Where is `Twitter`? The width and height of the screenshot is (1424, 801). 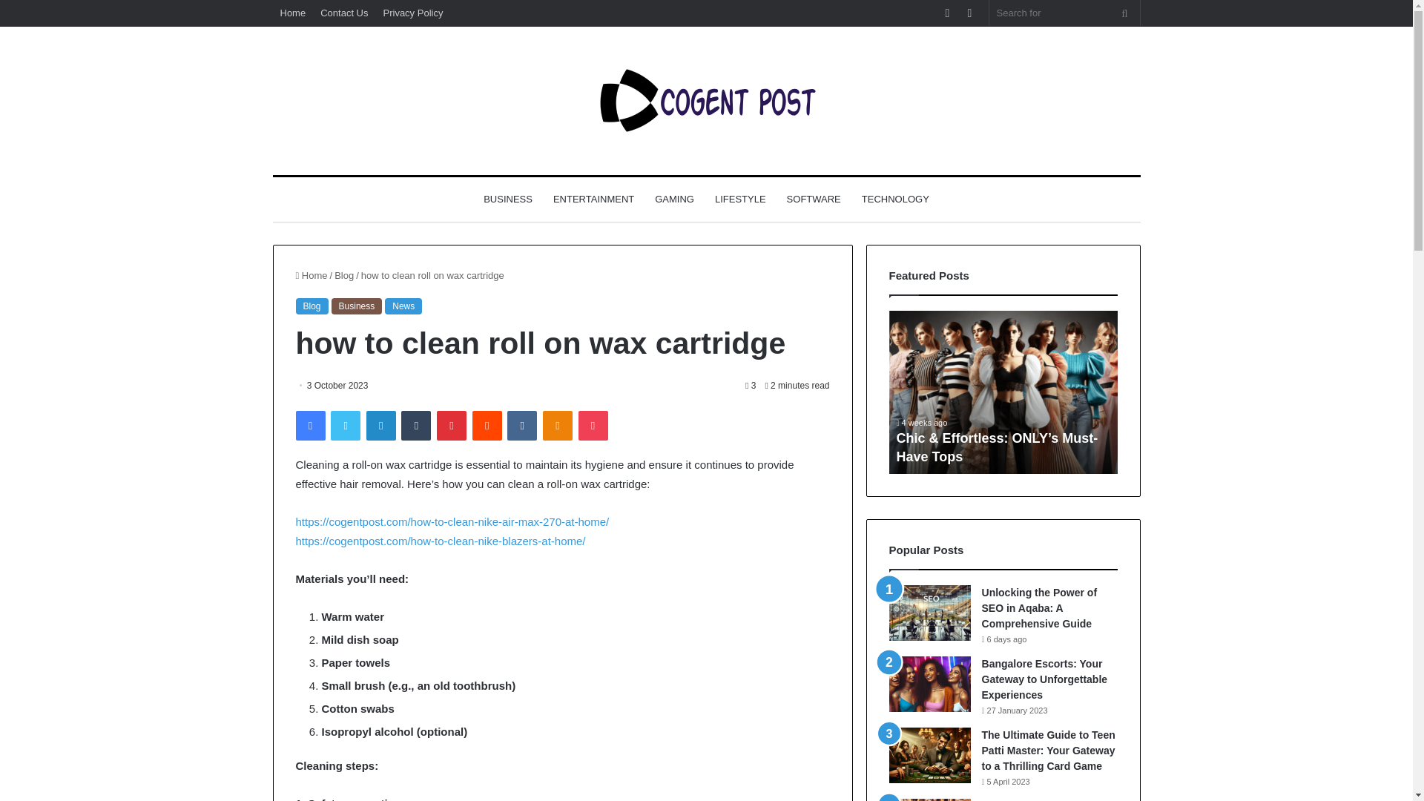 Twitter is located at coordinates (345, 426).